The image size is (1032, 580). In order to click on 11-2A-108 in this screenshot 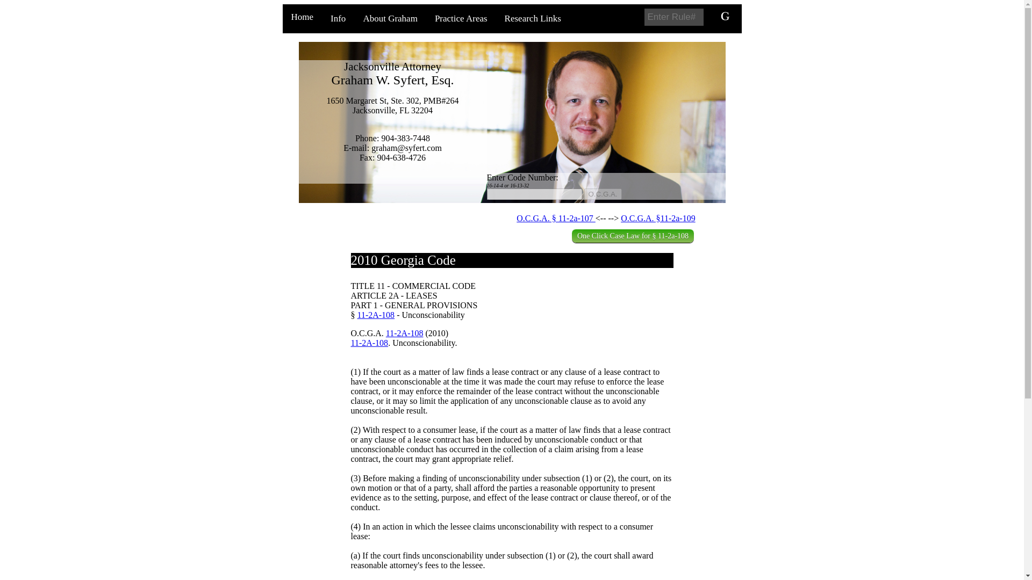, I will do `click(375, 315)`.